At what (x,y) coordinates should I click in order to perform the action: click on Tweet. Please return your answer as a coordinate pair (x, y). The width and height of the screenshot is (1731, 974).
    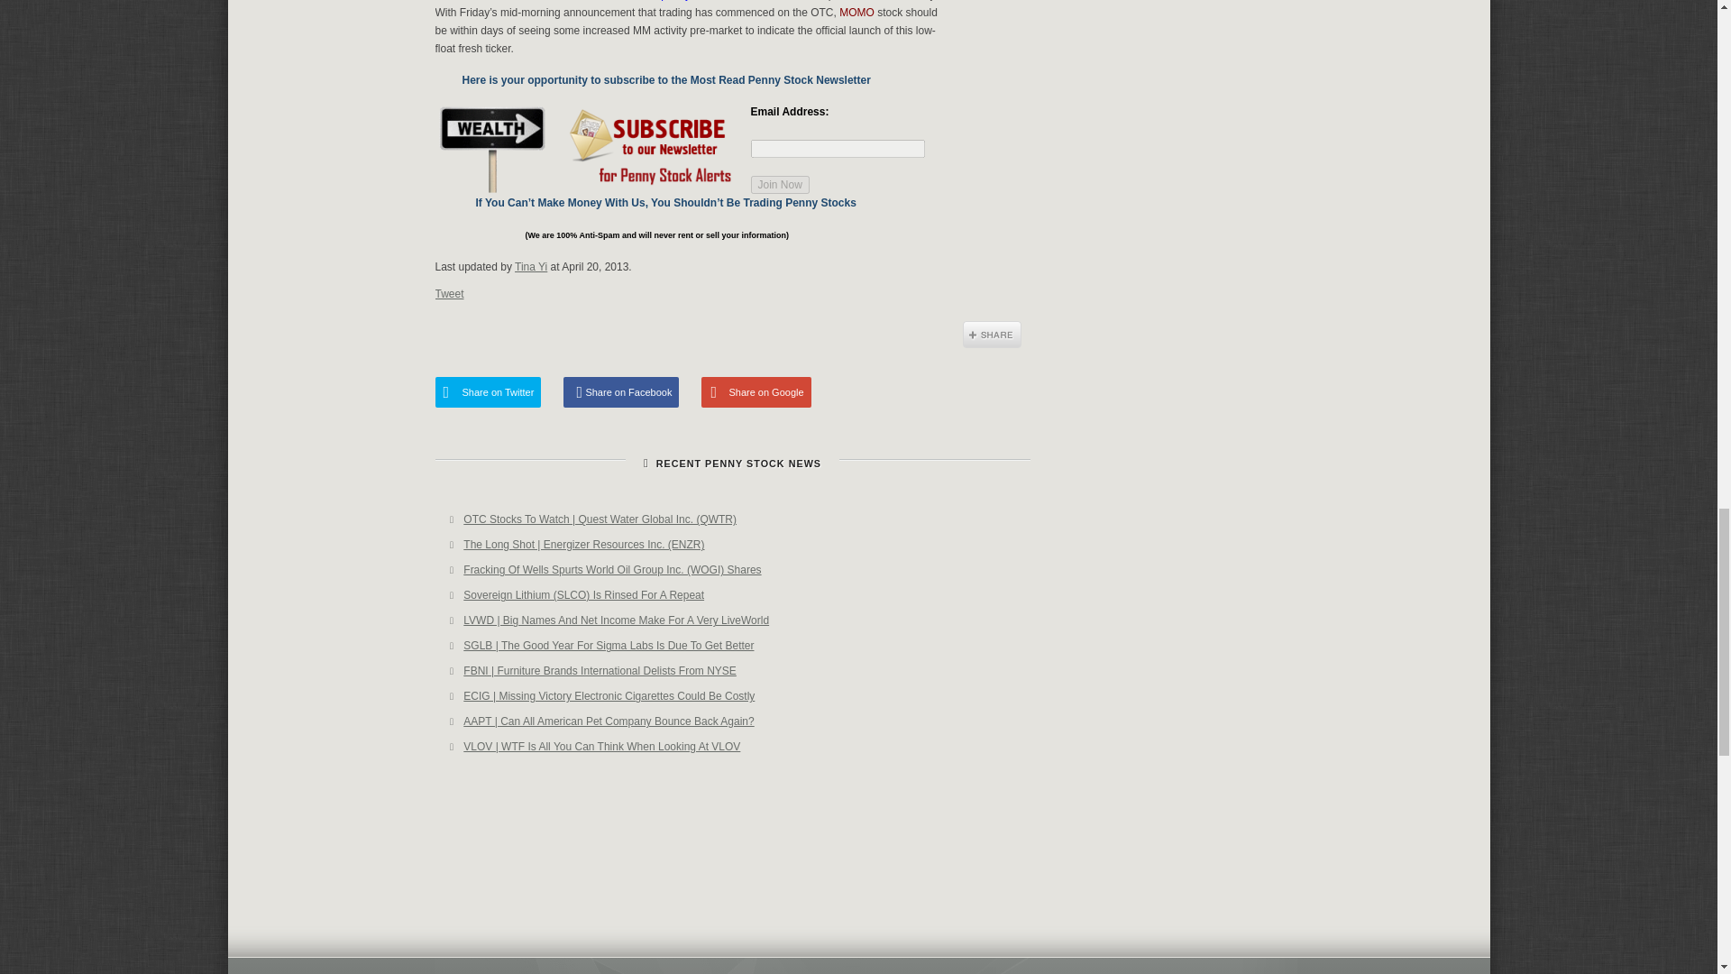
    Looking at the image, I should click on (449, 293).